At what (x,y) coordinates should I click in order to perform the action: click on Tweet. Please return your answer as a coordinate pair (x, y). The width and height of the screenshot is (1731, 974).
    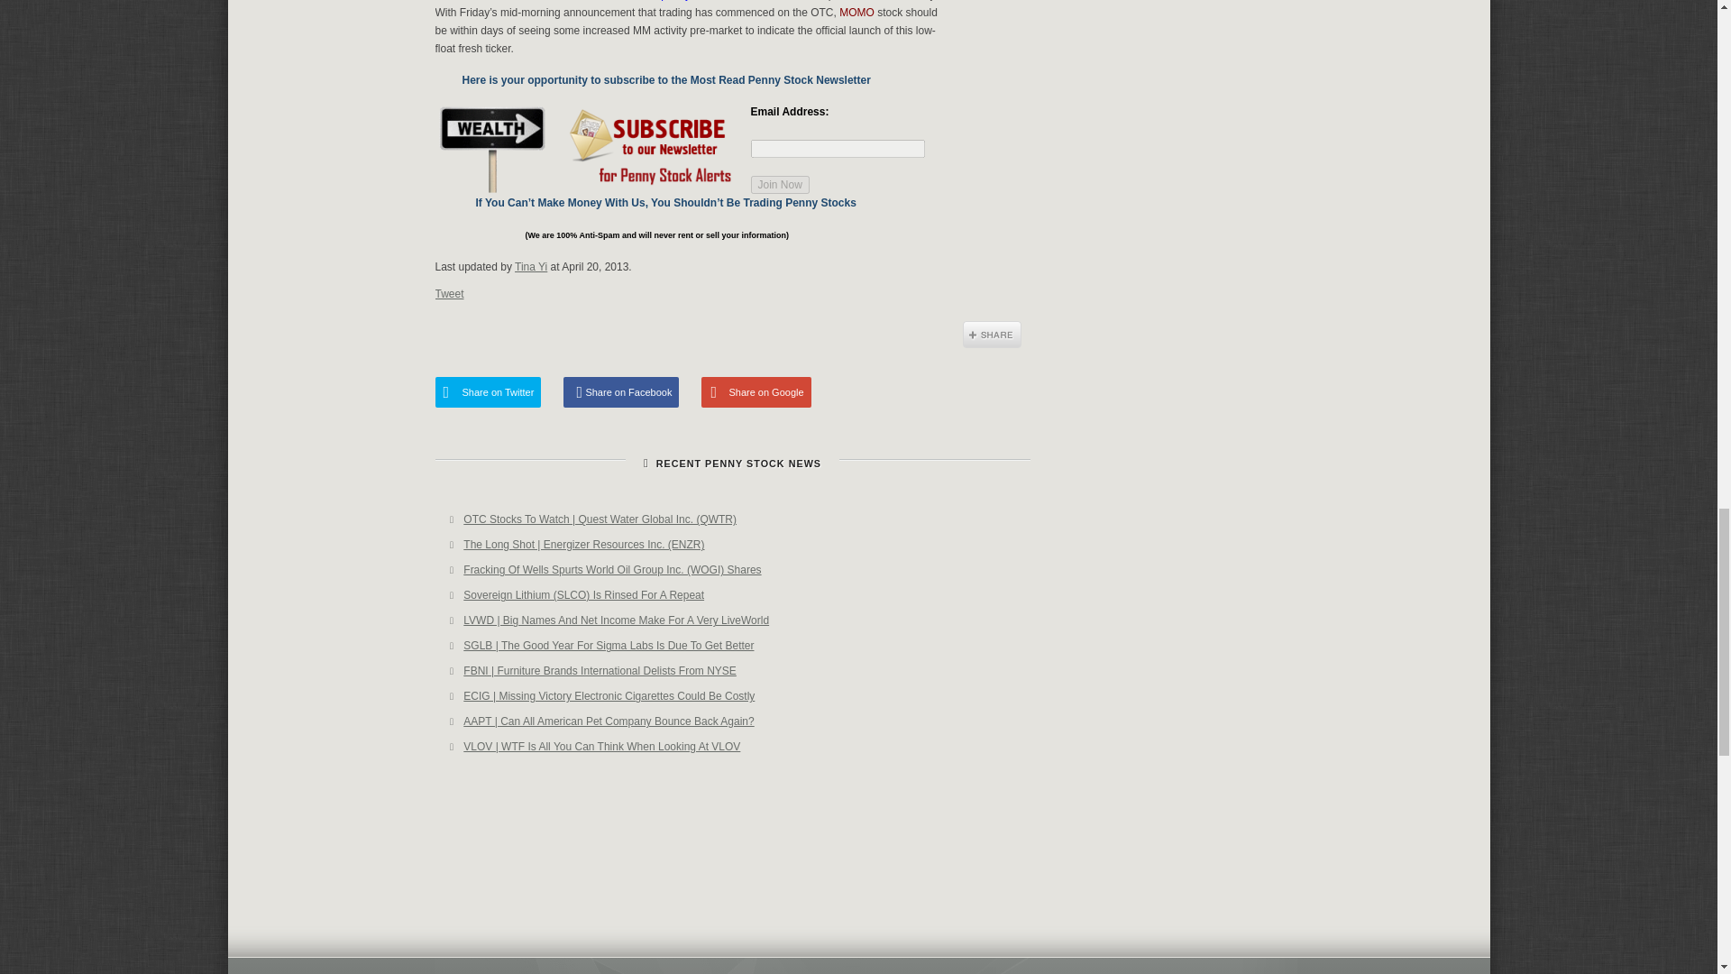
    Looking at the image, I should click on (449, 293).